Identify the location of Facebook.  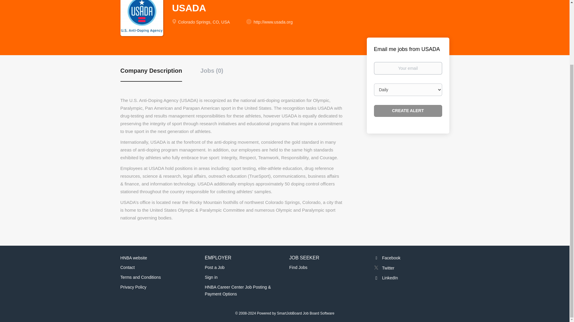
(387, 258).